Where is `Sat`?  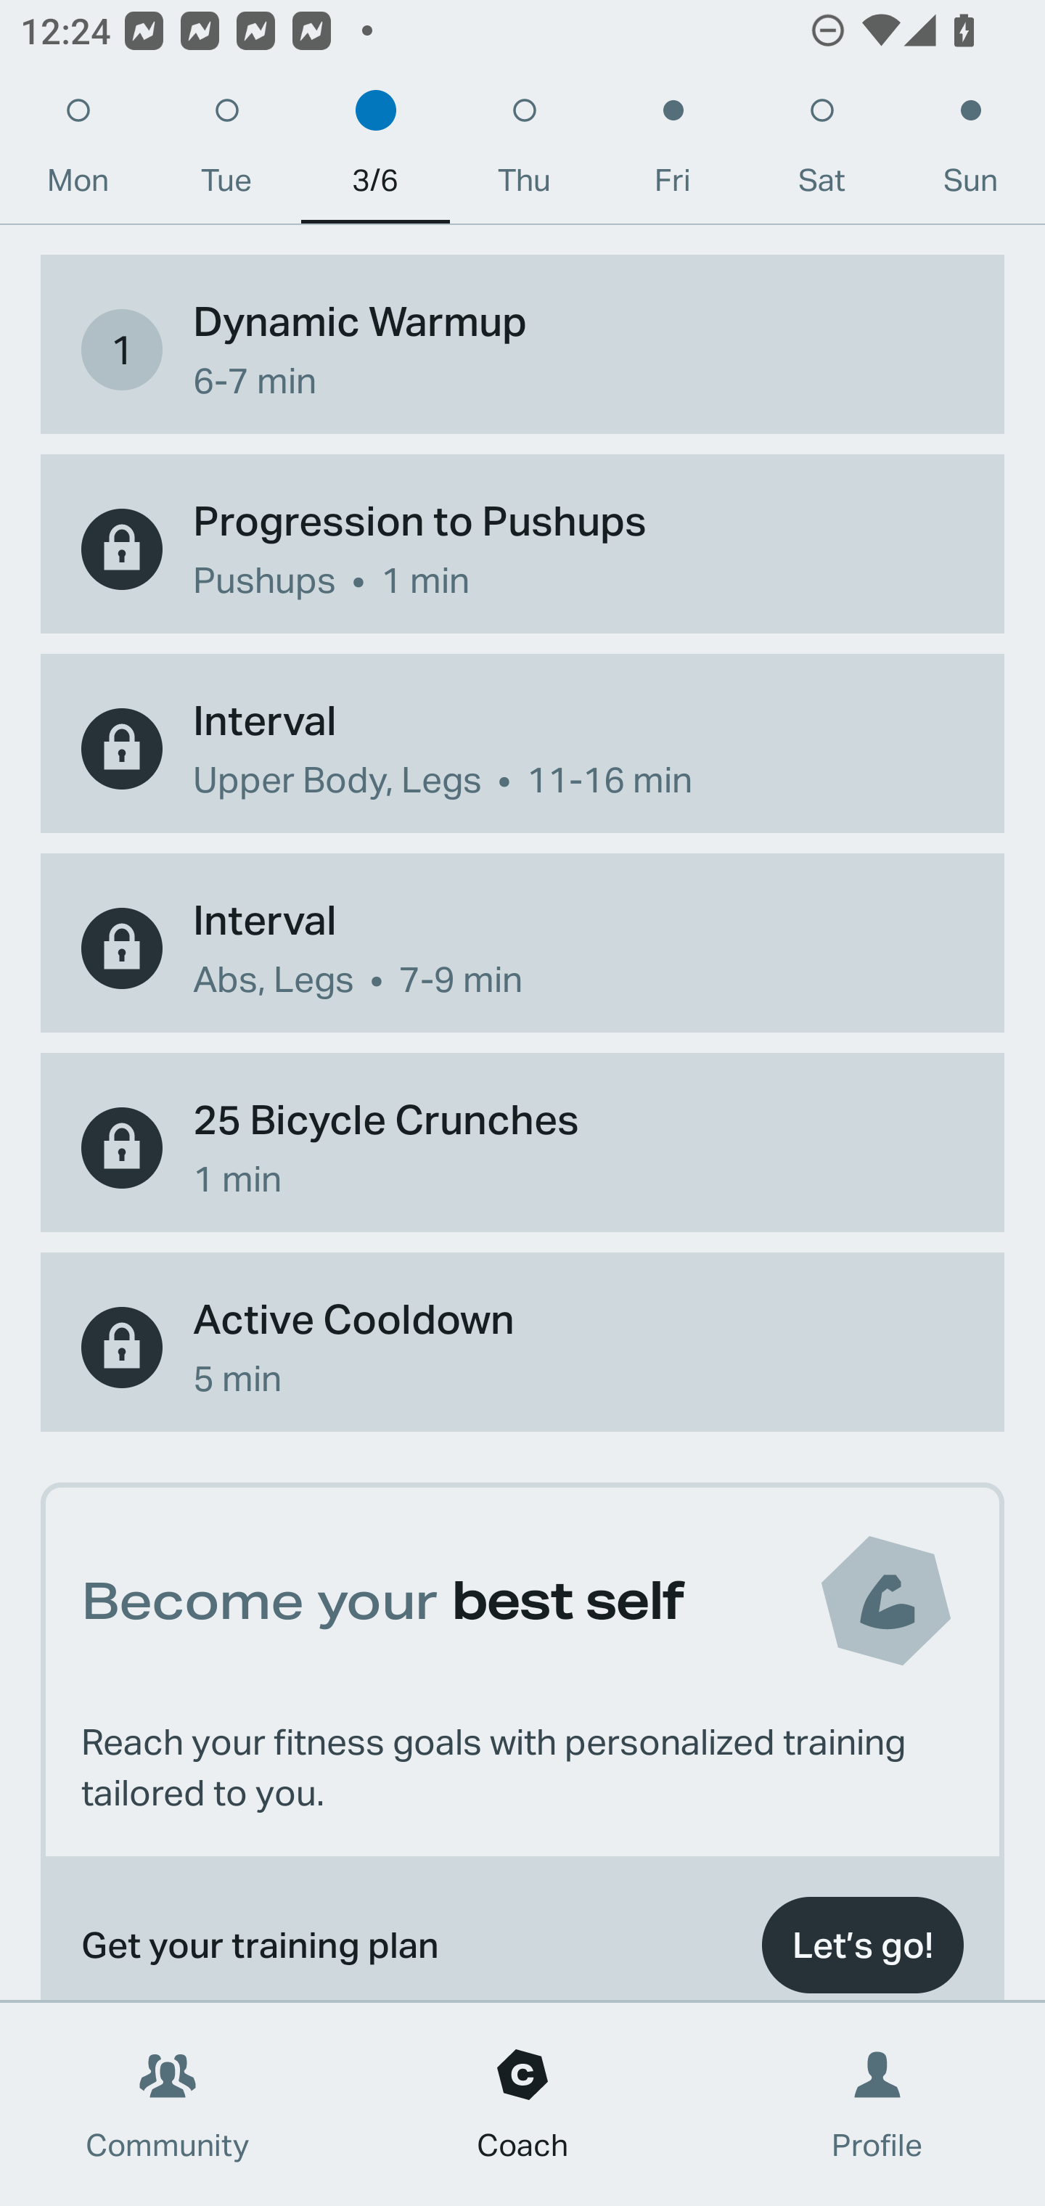 Sat is located at coordinates (821, 152).